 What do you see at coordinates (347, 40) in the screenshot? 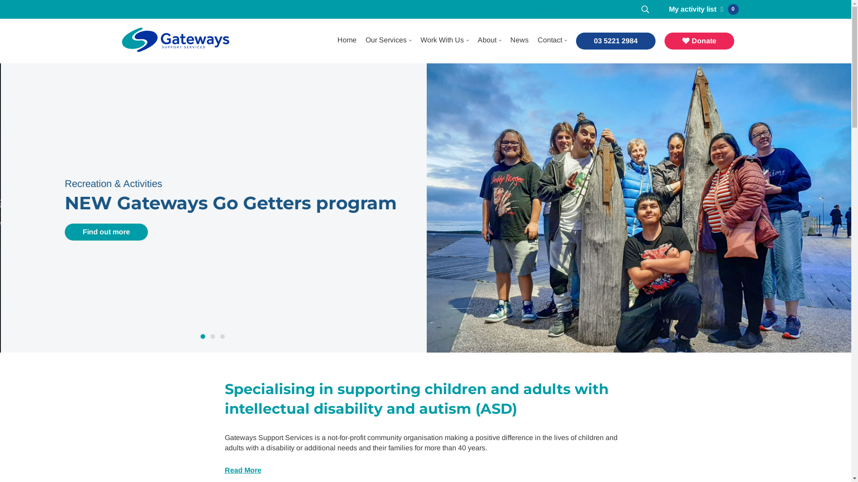
I see `Home` at bounding box center [347, 40].